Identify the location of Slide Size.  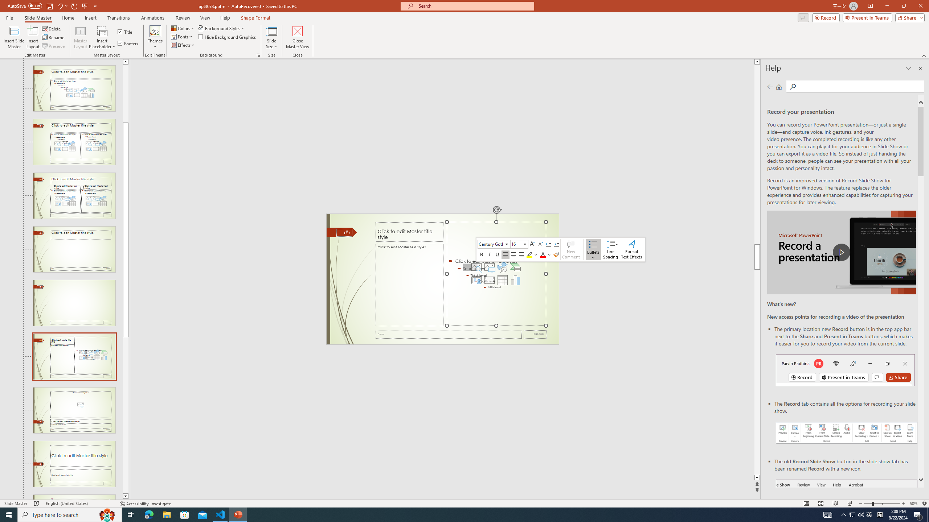
(271, 37).